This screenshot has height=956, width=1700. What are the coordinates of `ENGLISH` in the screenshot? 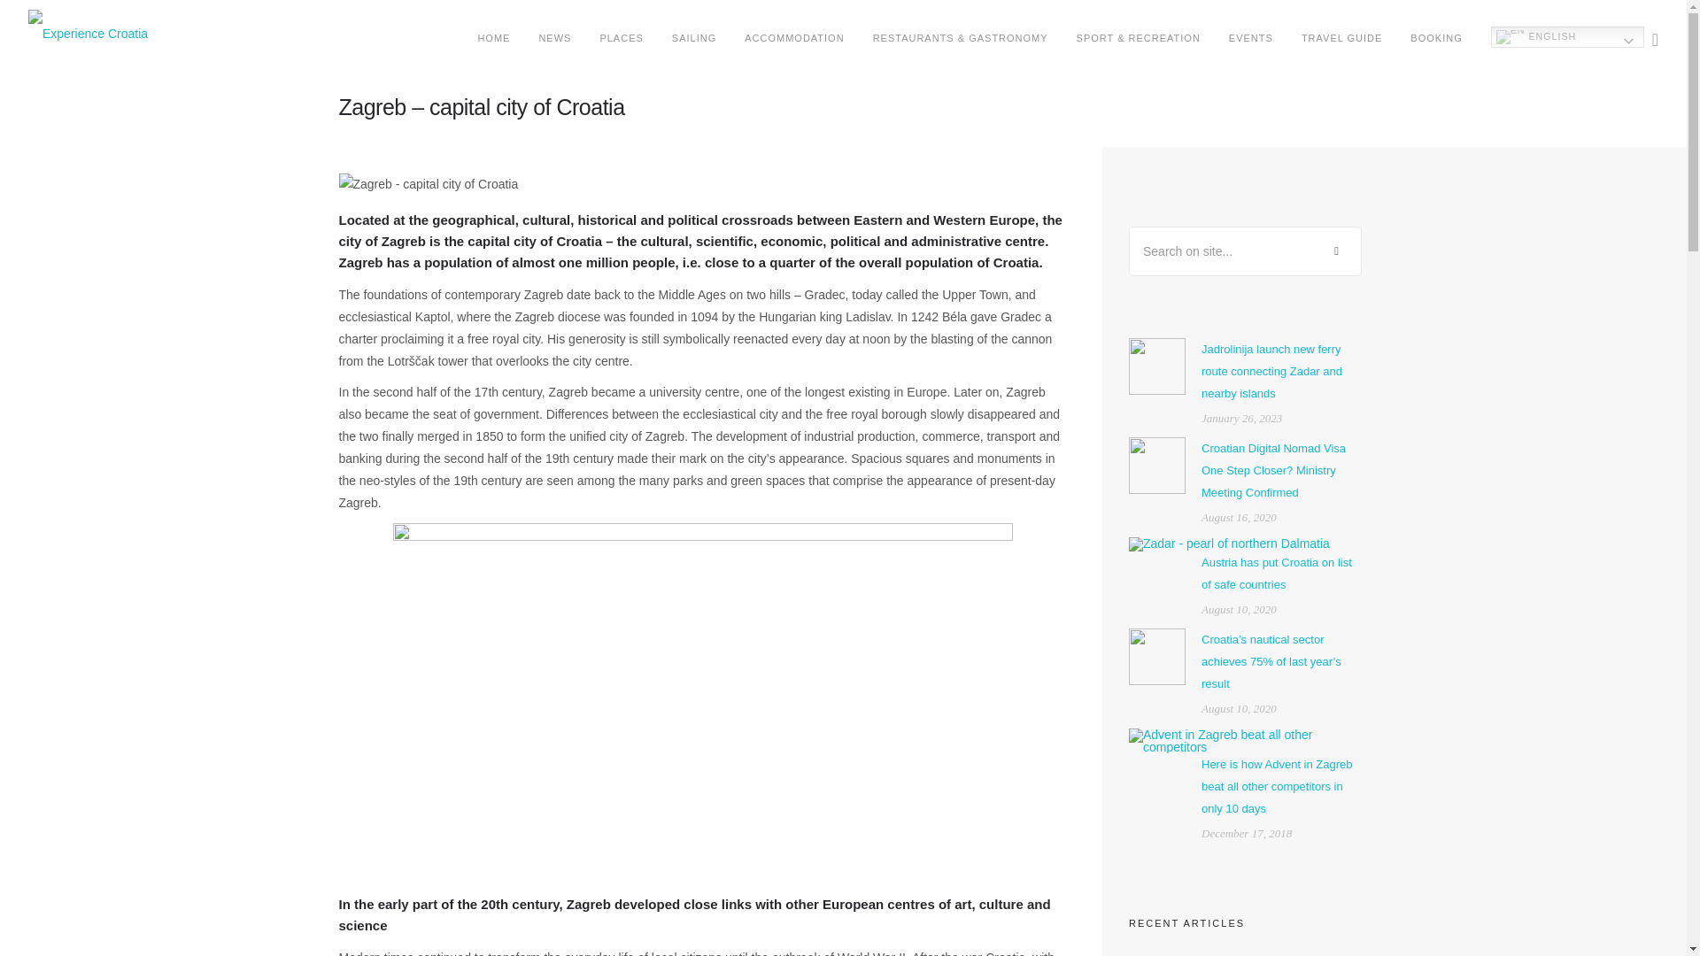 It's located at (1567, 37).